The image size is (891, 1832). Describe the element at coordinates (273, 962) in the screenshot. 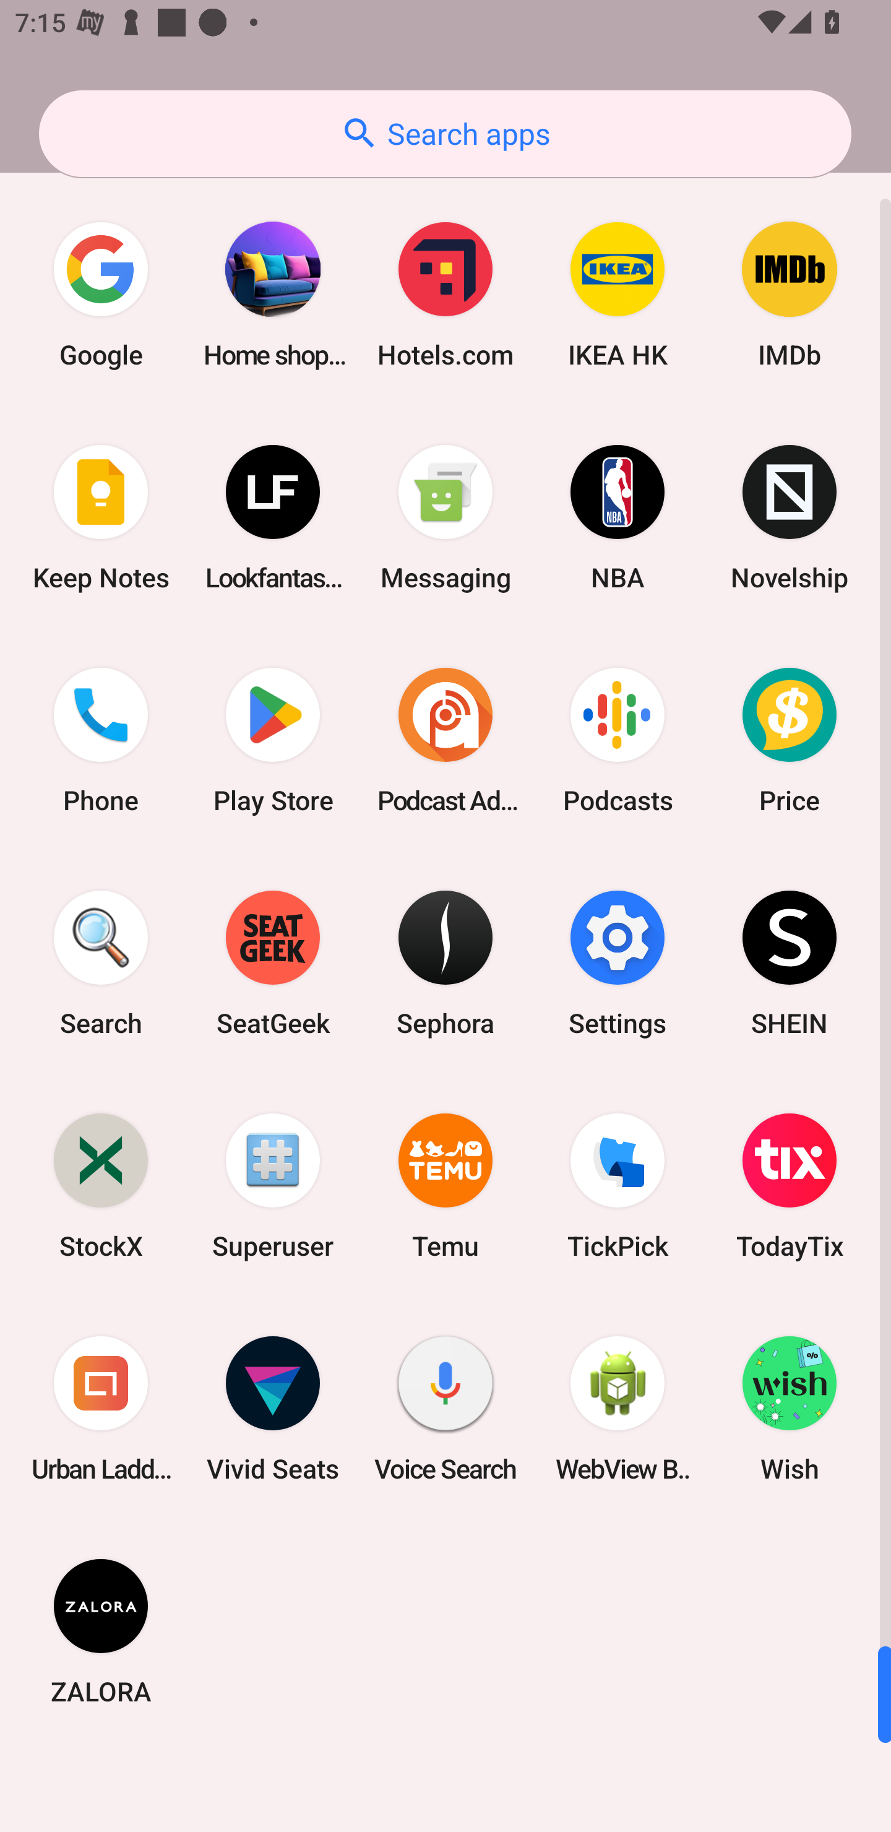

I see `SeatGeek` at that location.